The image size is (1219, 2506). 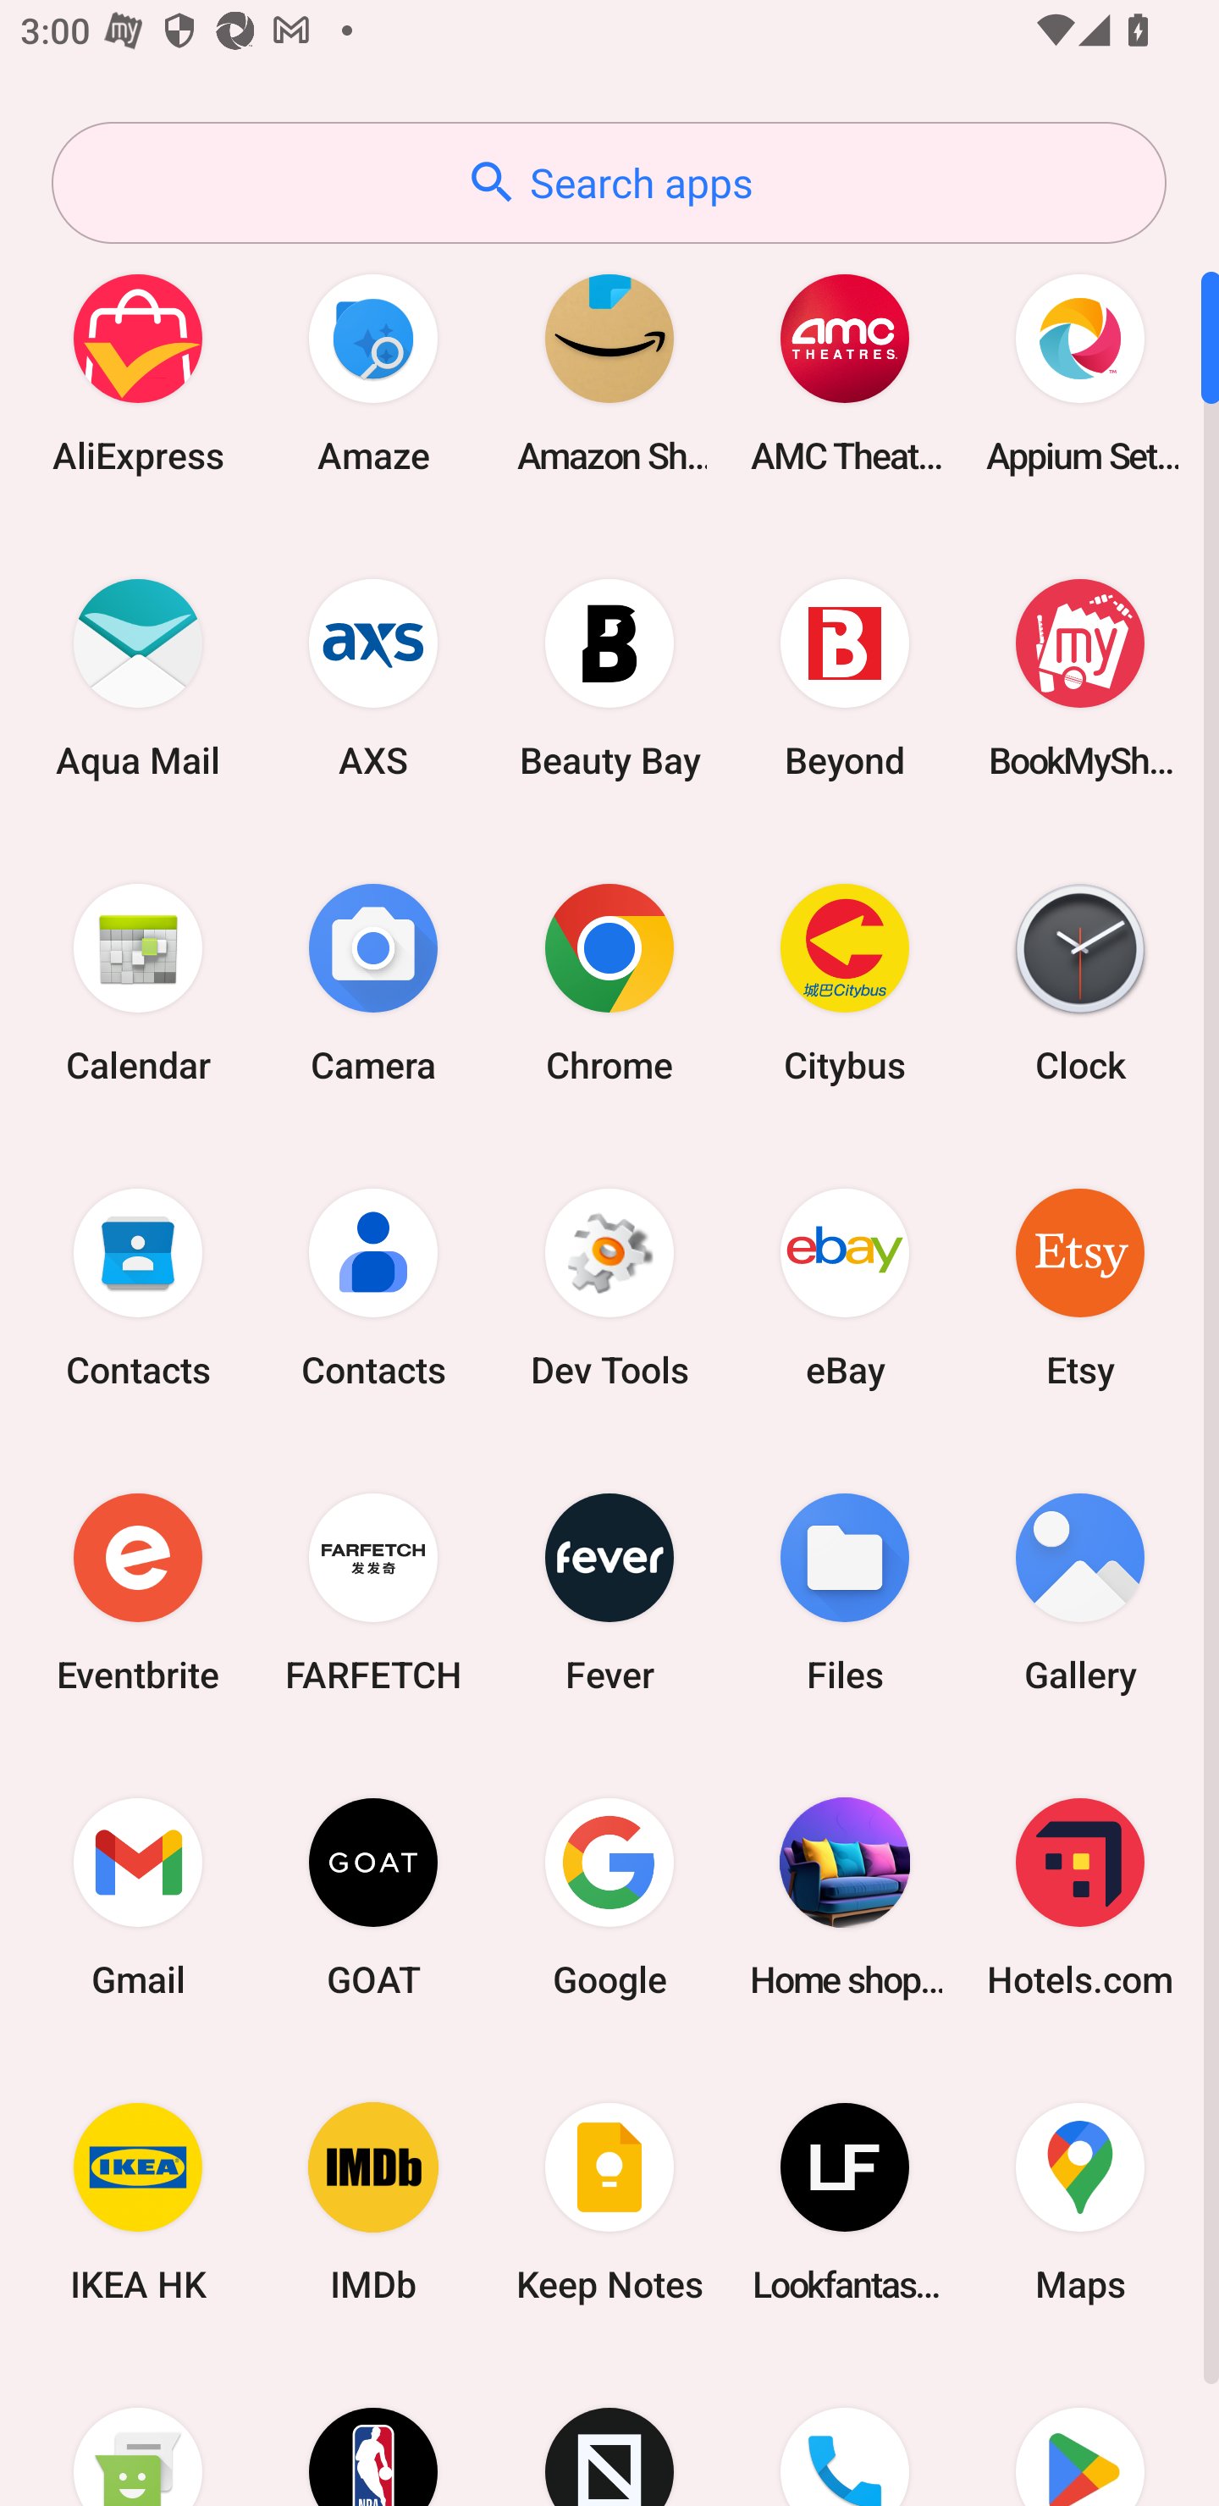 What do you see at coordinates (373, 677) in the screenshot?
I see `AXS` at bounding box center [373, 677].